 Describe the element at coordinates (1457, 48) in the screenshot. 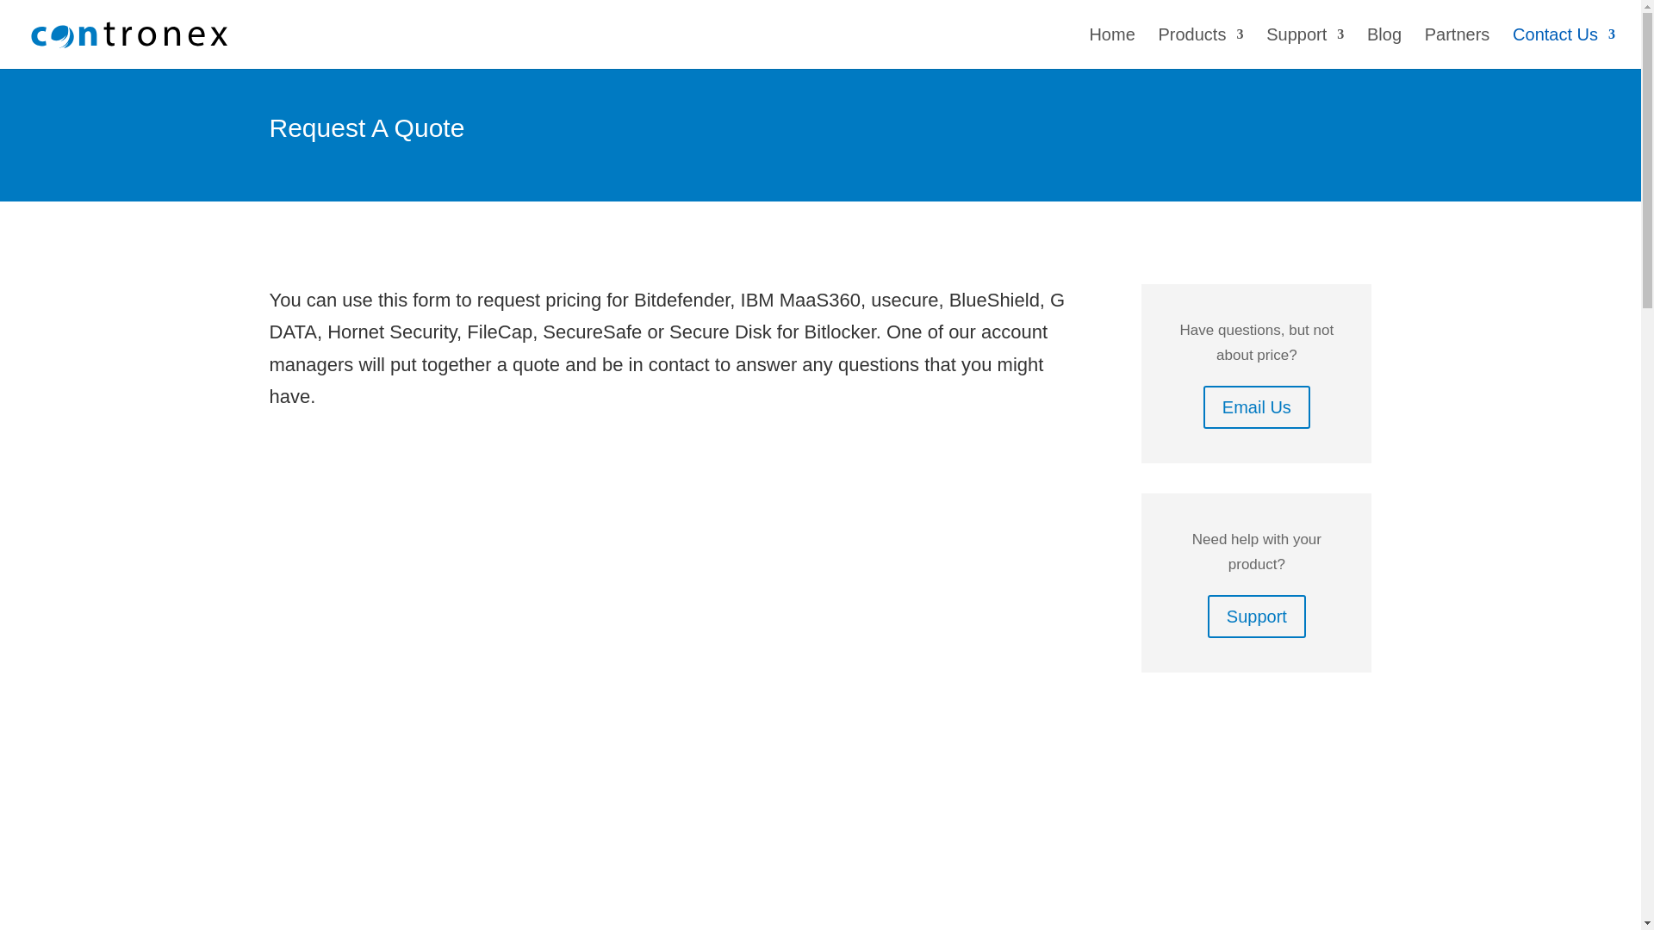

I see `Partners` at that location.